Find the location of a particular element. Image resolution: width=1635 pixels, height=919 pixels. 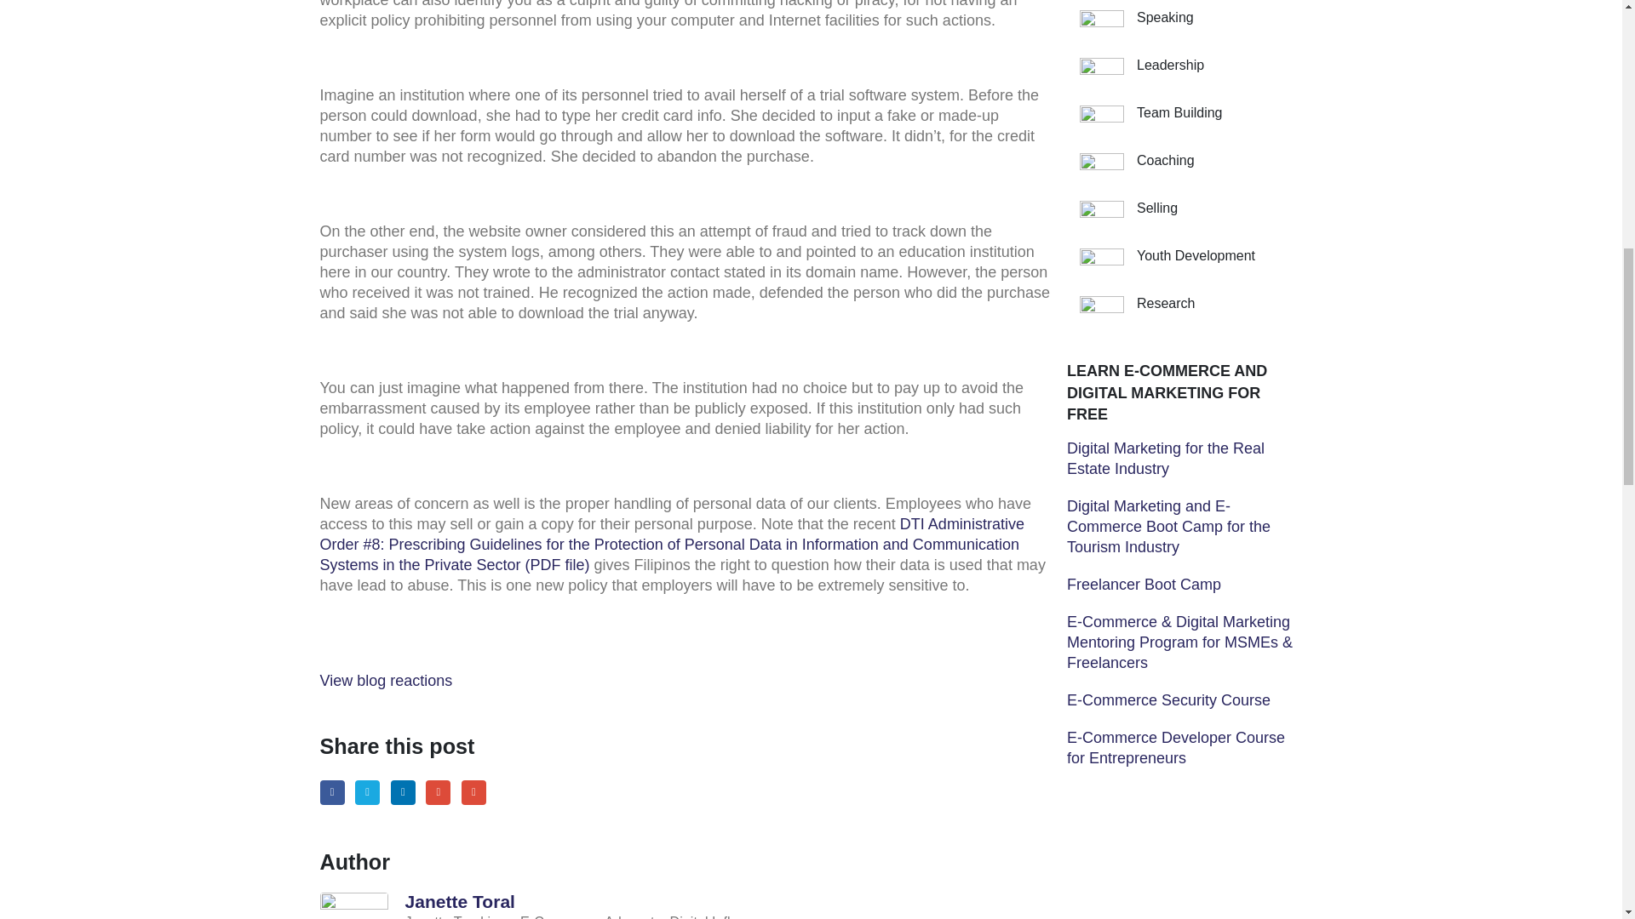

Email is located at coordinates (473, 792).